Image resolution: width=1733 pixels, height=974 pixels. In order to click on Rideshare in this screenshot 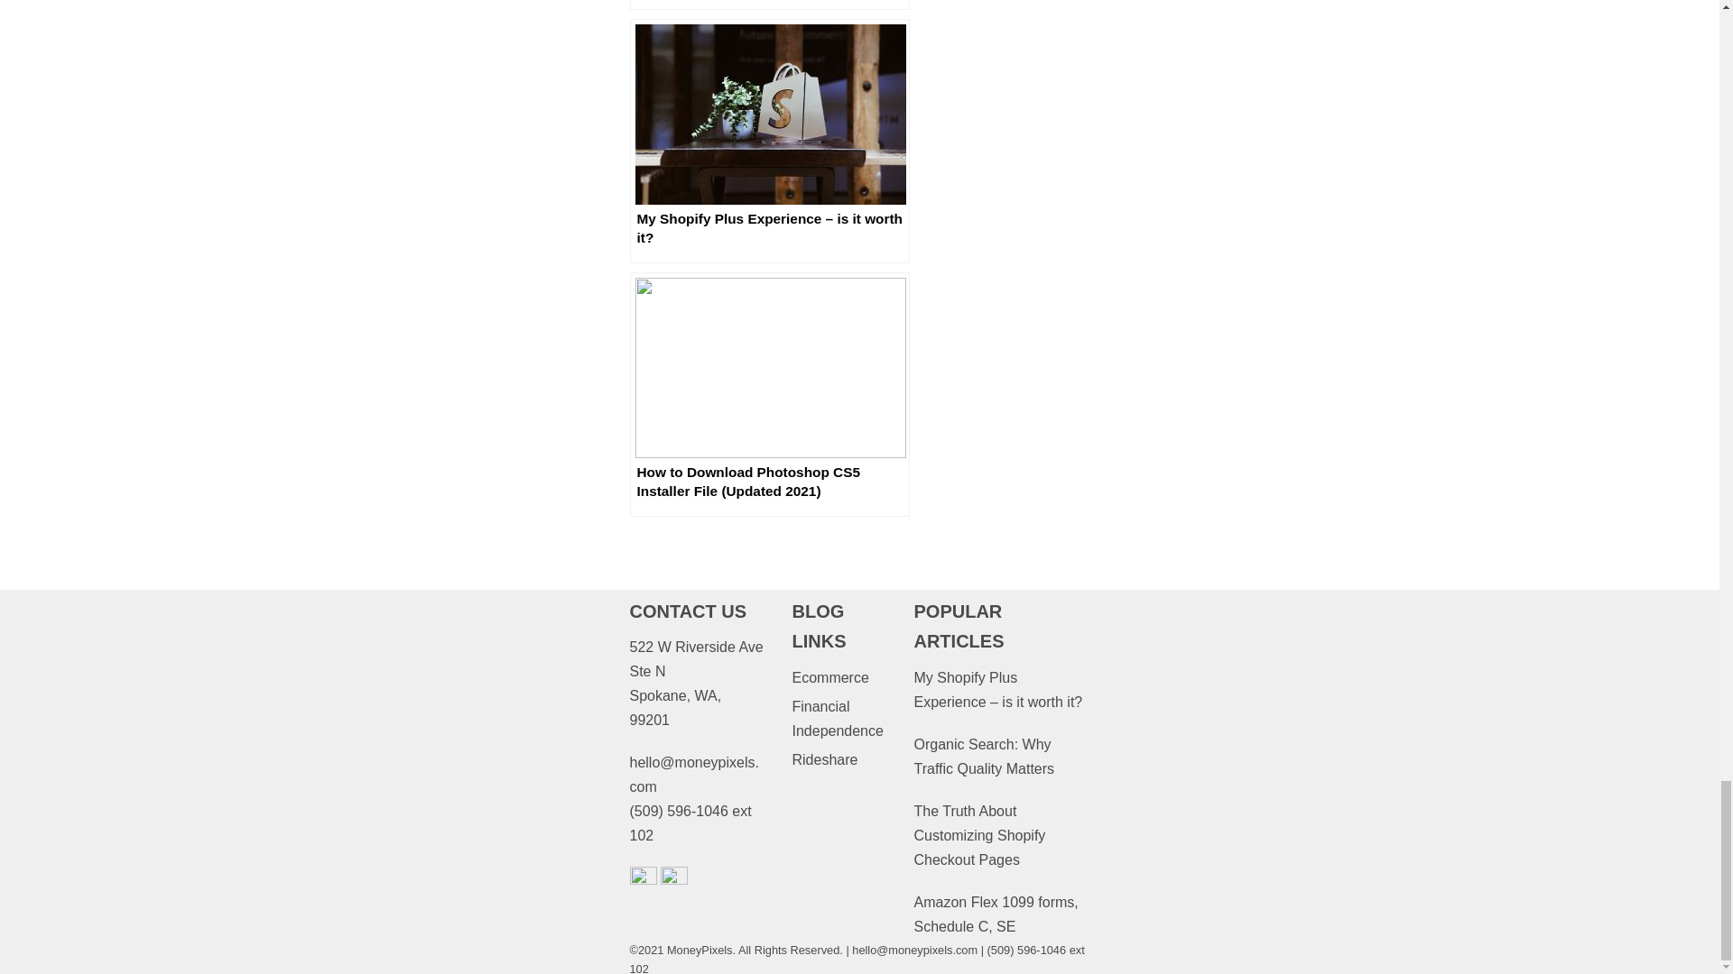, I will do `click(825, 759)`.